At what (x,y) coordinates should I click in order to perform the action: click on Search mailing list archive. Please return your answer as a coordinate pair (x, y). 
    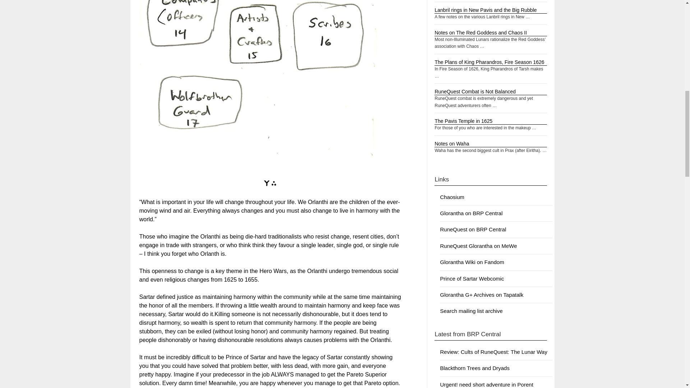
    Looking at the image, I should click on (471, 311).